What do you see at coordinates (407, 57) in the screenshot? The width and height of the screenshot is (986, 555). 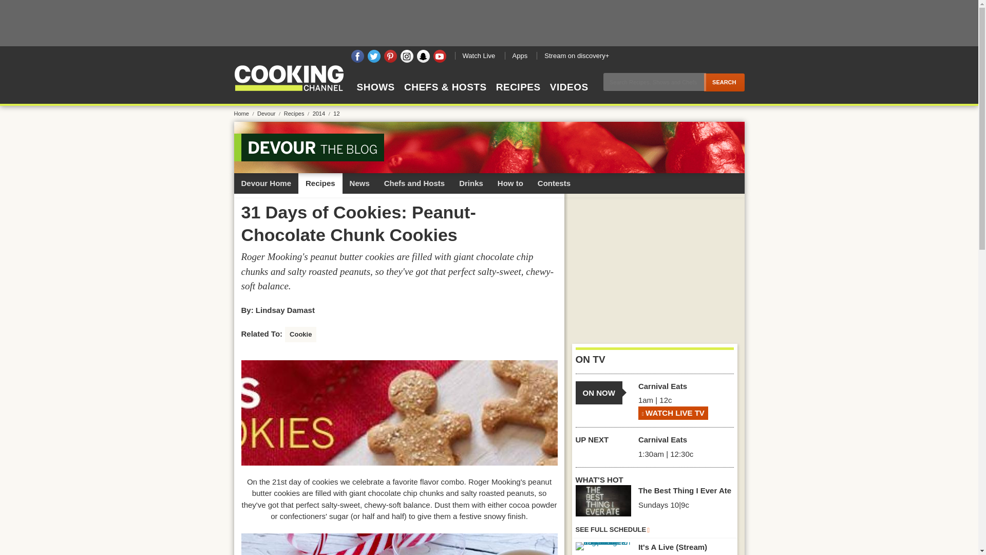 I see `Follow us on Instagram` at bounding box center [407, 57].